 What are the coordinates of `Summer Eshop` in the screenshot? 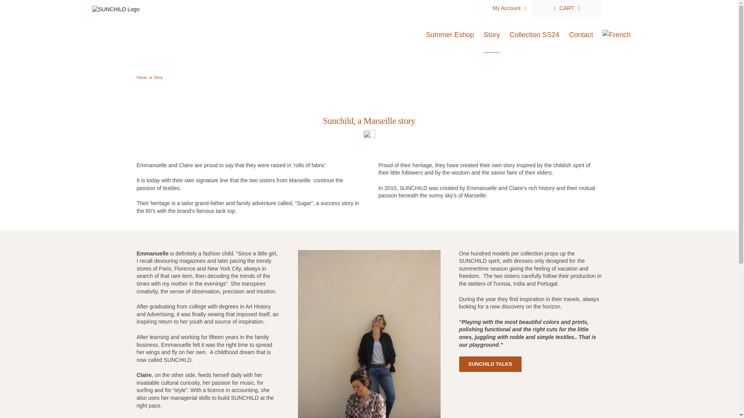 It's located at (449, 35).